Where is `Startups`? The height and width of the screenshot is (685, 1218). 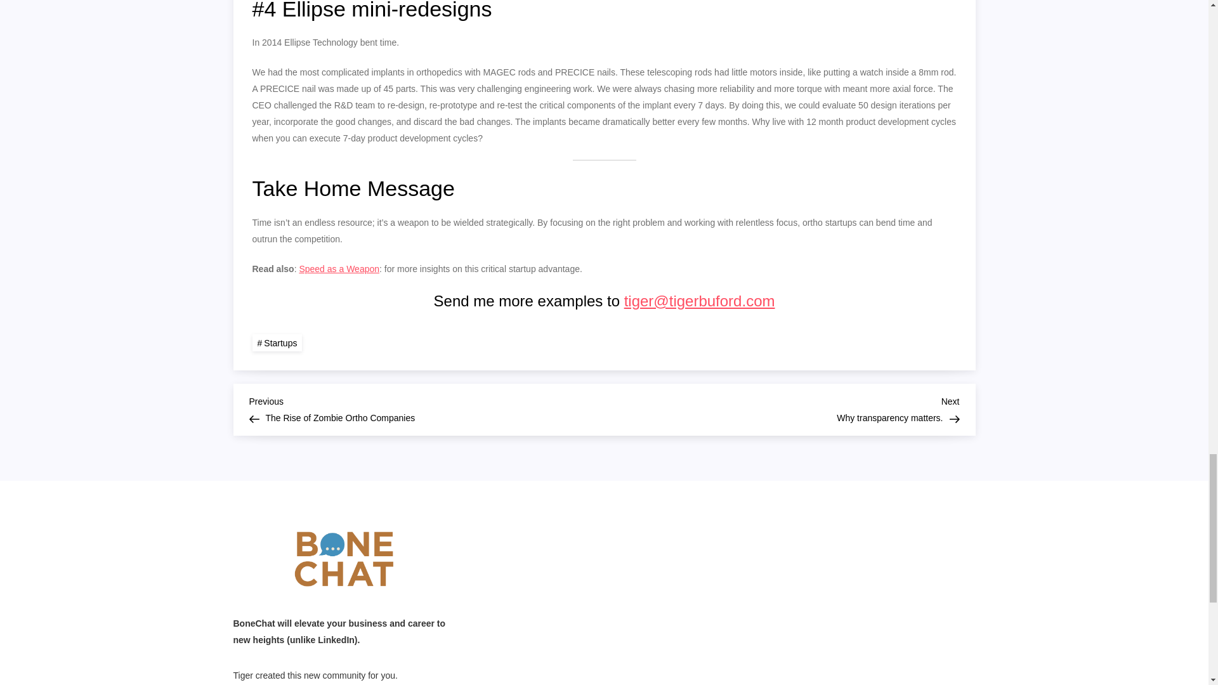
Startups is located at coordinates (426, 408).